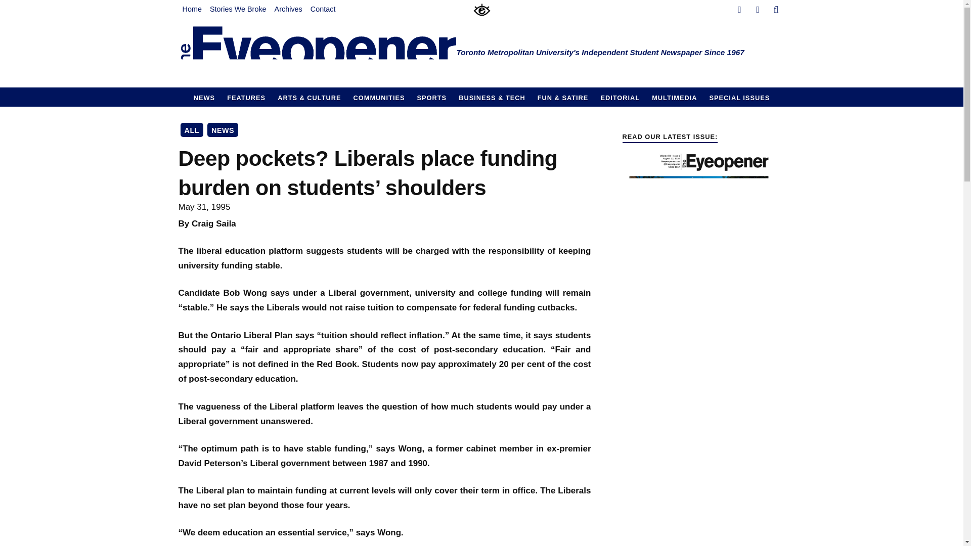  Describe the element at coordinates (204, 97) in the screenshot. I see `NEWS` at that location.